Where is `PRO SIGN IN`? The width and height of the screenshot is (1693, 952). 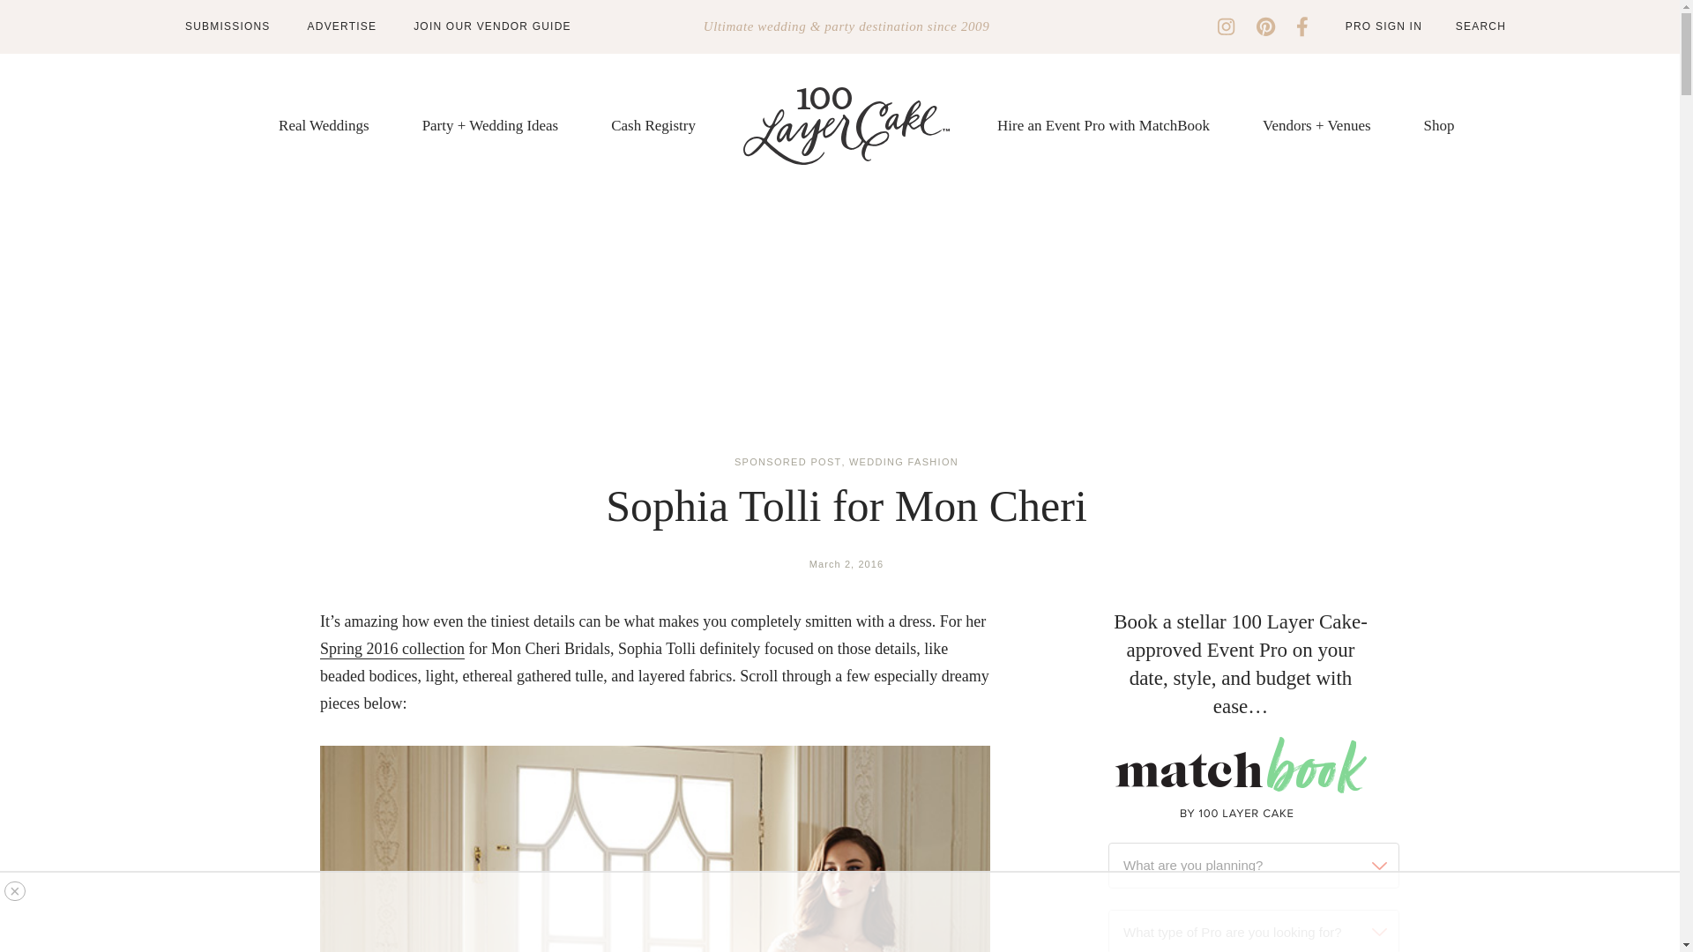 PRO SIGN IN is located at coordinates (1383, 26).